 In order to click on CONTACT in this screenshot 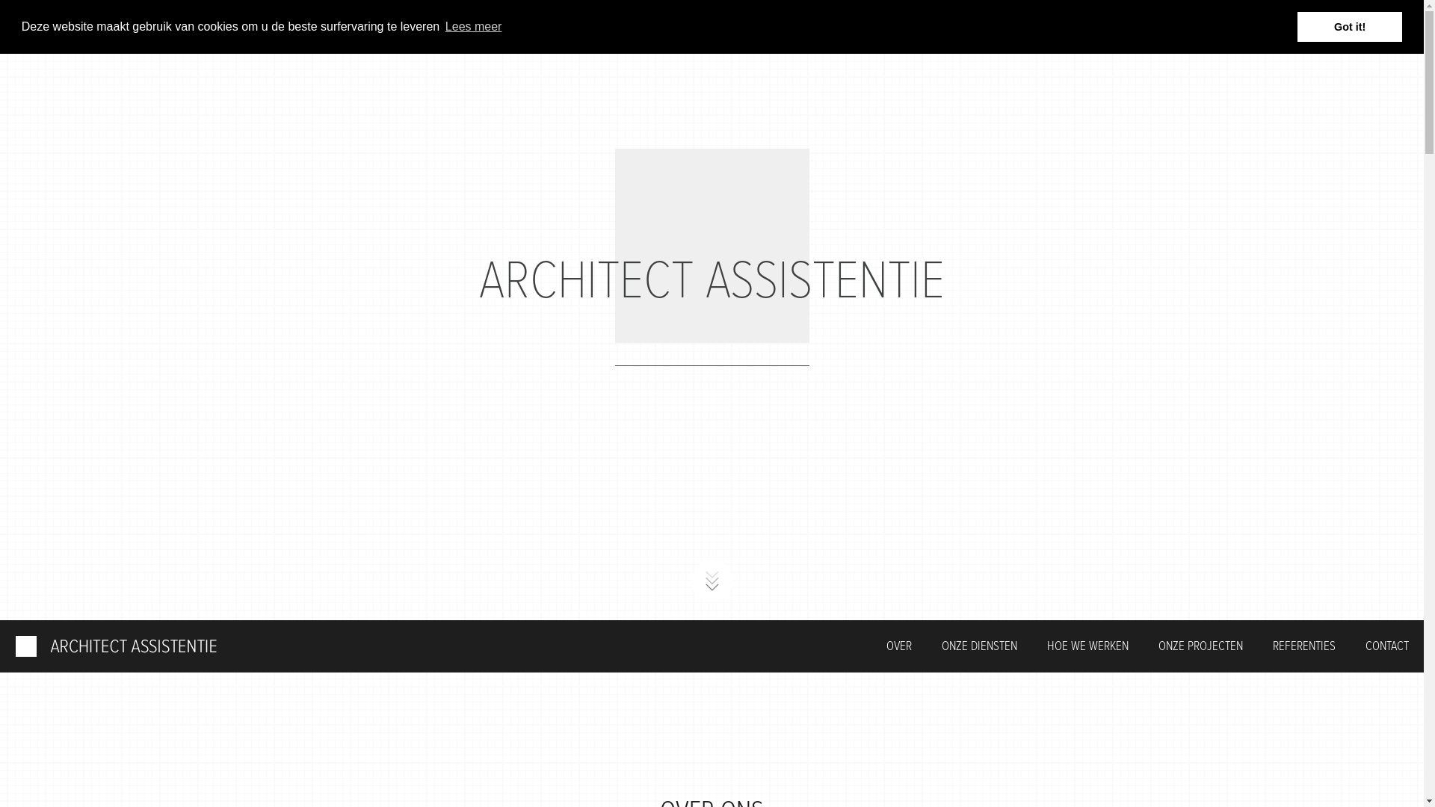, I will do `click(1387, 647)`.